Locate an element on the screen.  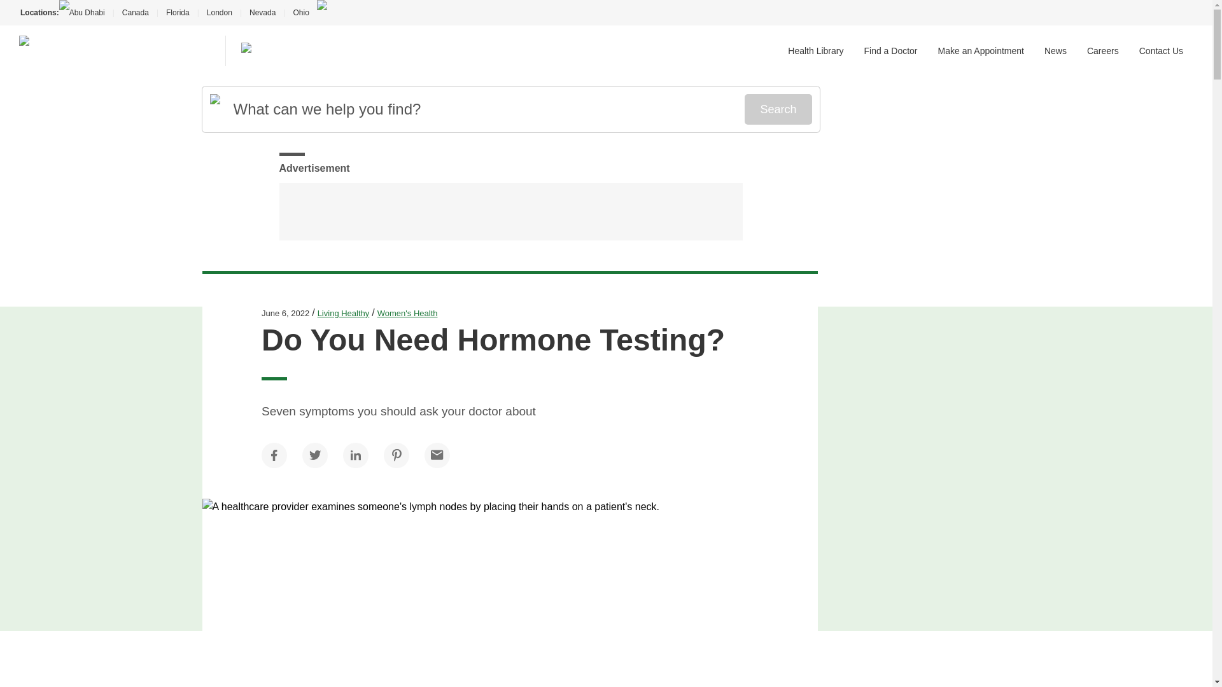
Ohio is located at coordinates (300, 13).